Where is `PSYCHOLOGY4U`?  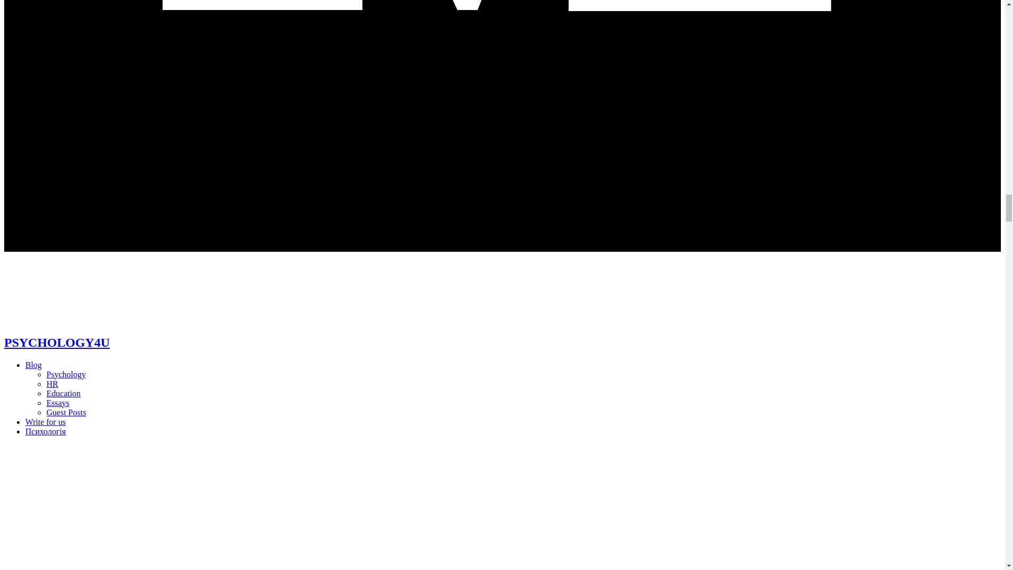 PSYCHOLOGY4U is located at coordinates (56, 343).